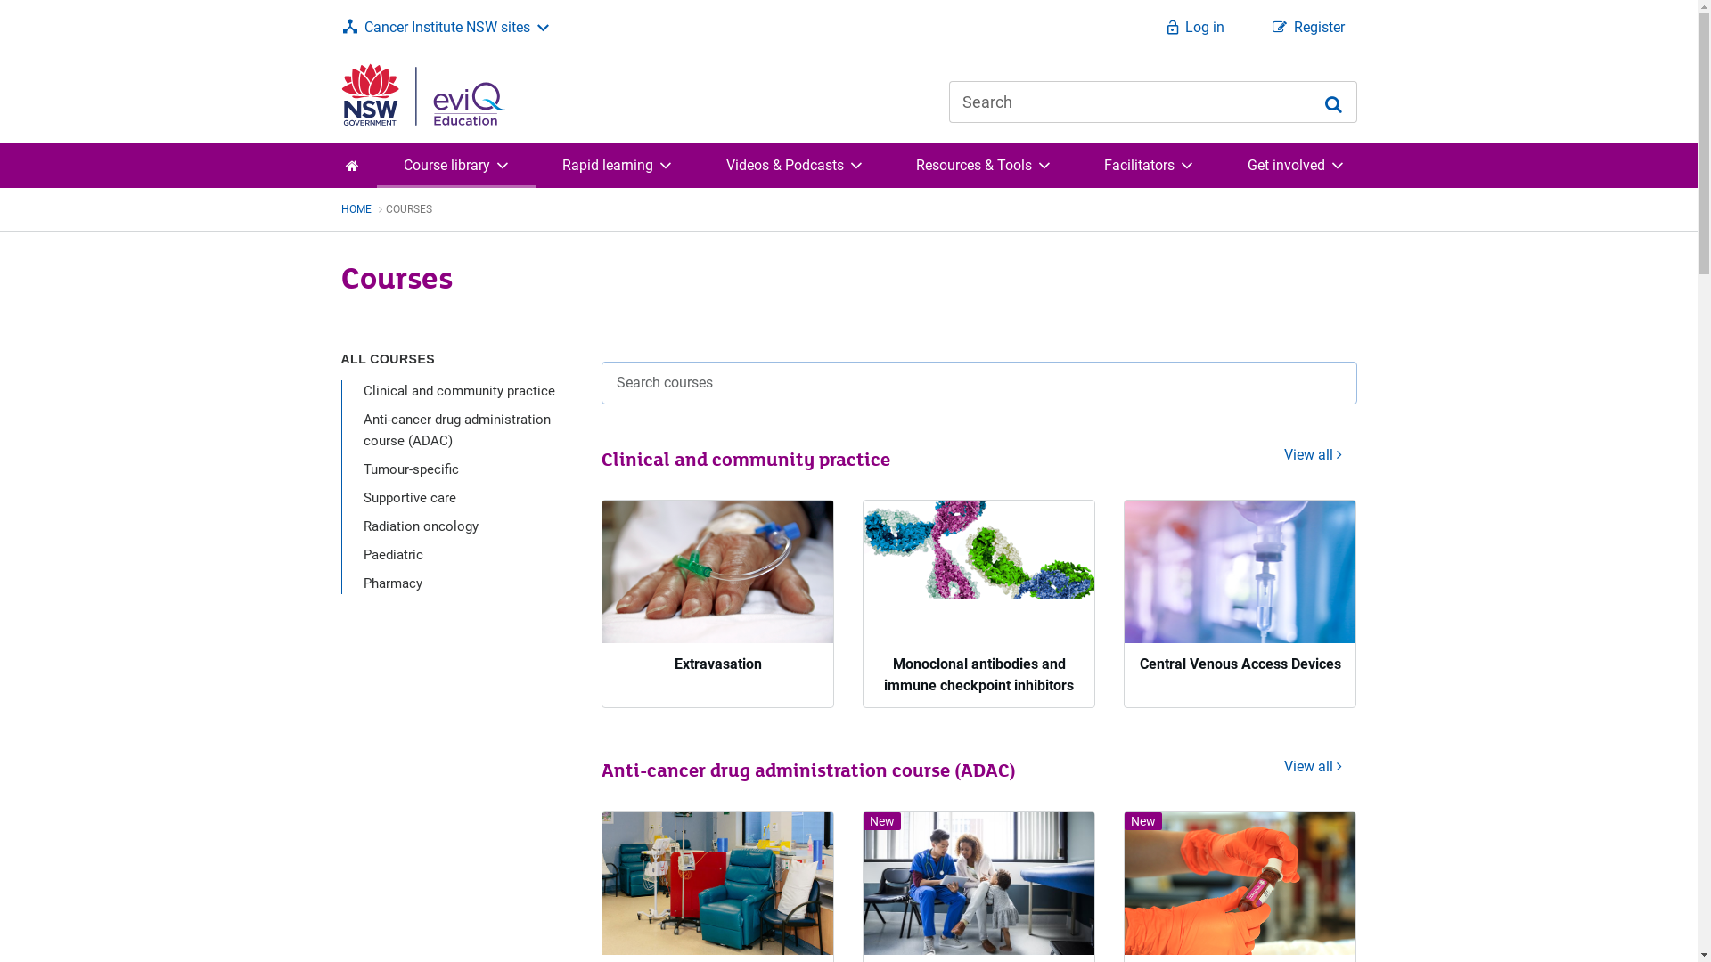  Describe the element at coordinates (718, 593) in the screenshot. I see `Extravasation` at that location.